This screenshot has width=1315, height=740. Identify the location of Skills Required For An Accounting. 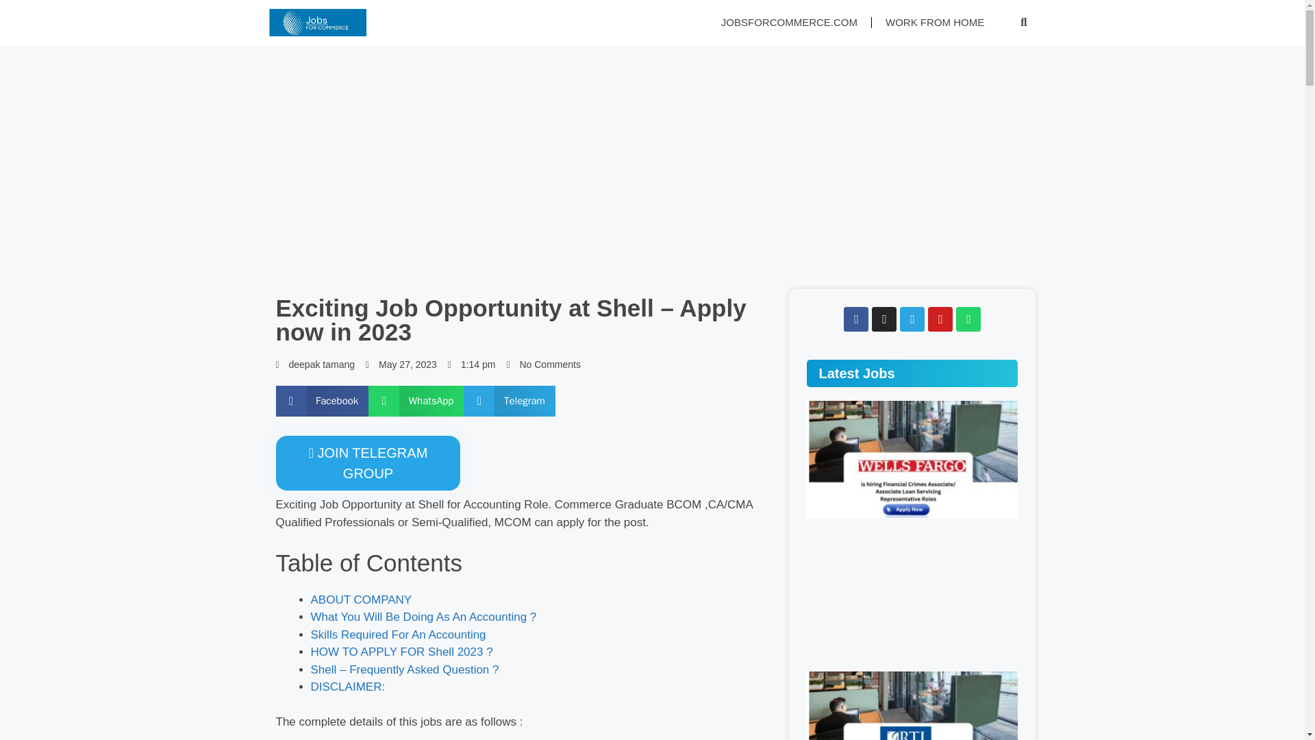
(399, 634).